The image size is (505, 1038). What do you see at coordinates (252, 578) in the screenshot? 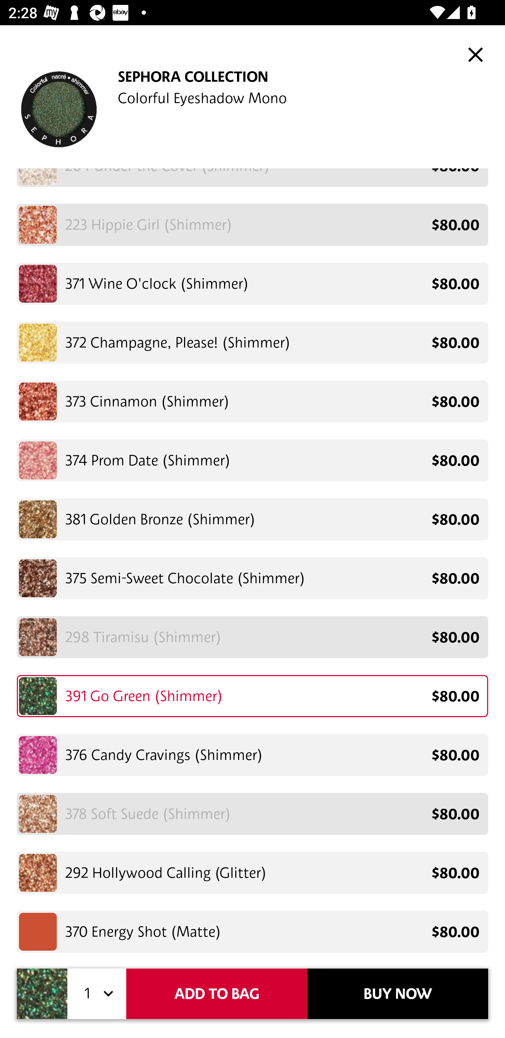
I see `375 Semi-Sweet Chocolate (Shimmer) $80.00` at bounding box center [252, 578].